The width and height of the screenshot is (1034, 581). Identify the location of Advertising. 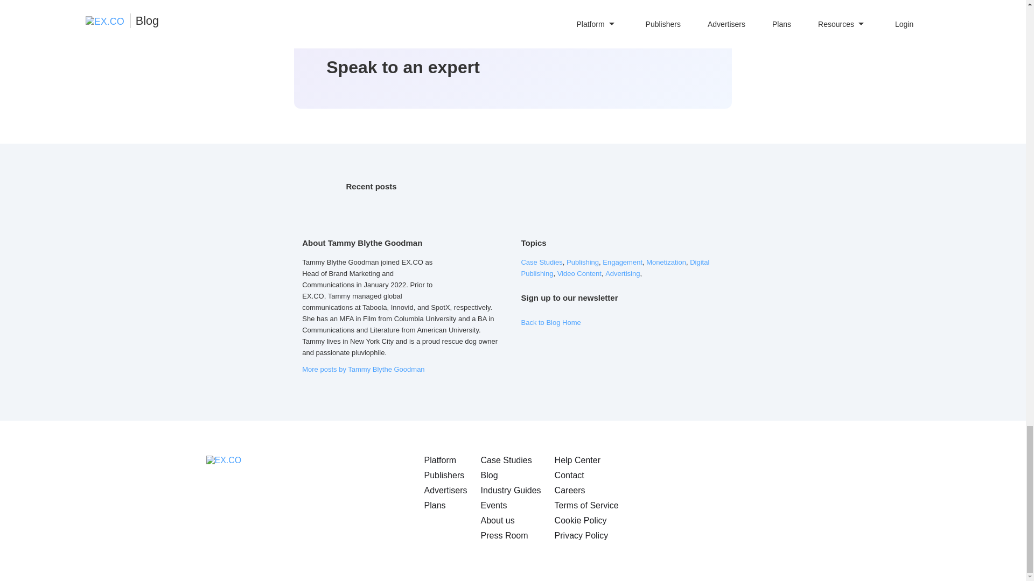
(623, 273).